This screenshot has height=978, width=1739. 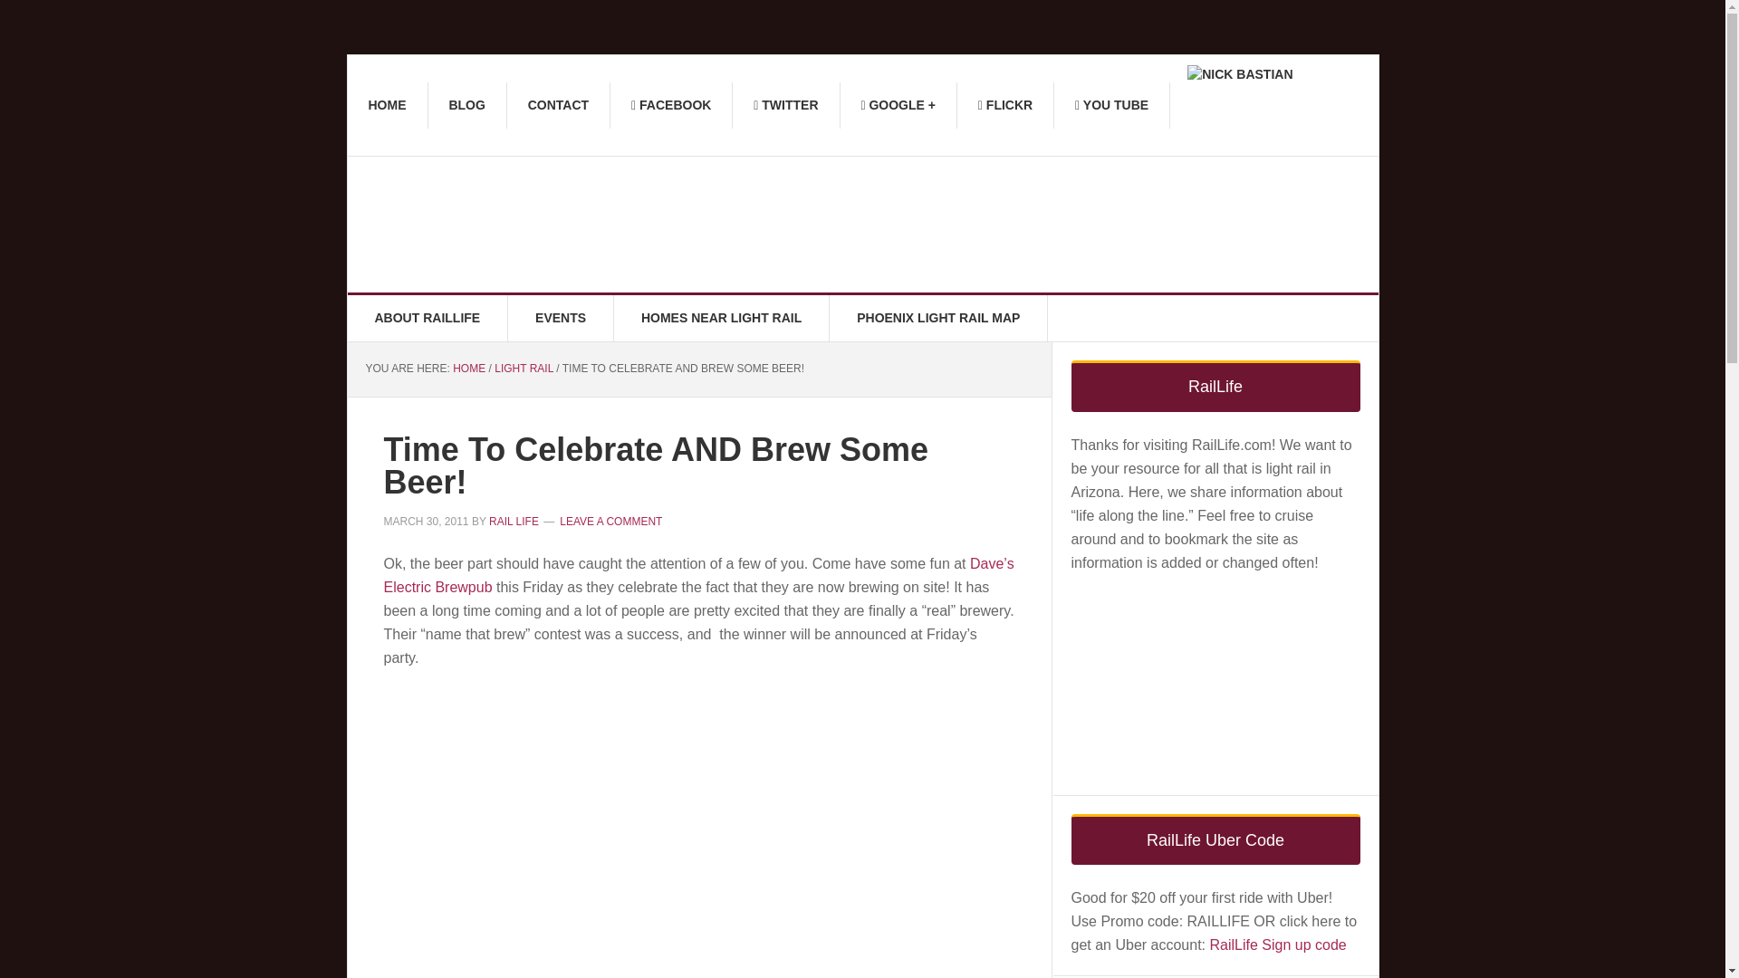 What do you see at coordinates (610, 521) in the screenshot?
I see `LEAVE A COMMENT` at bounding box center [610, 521].